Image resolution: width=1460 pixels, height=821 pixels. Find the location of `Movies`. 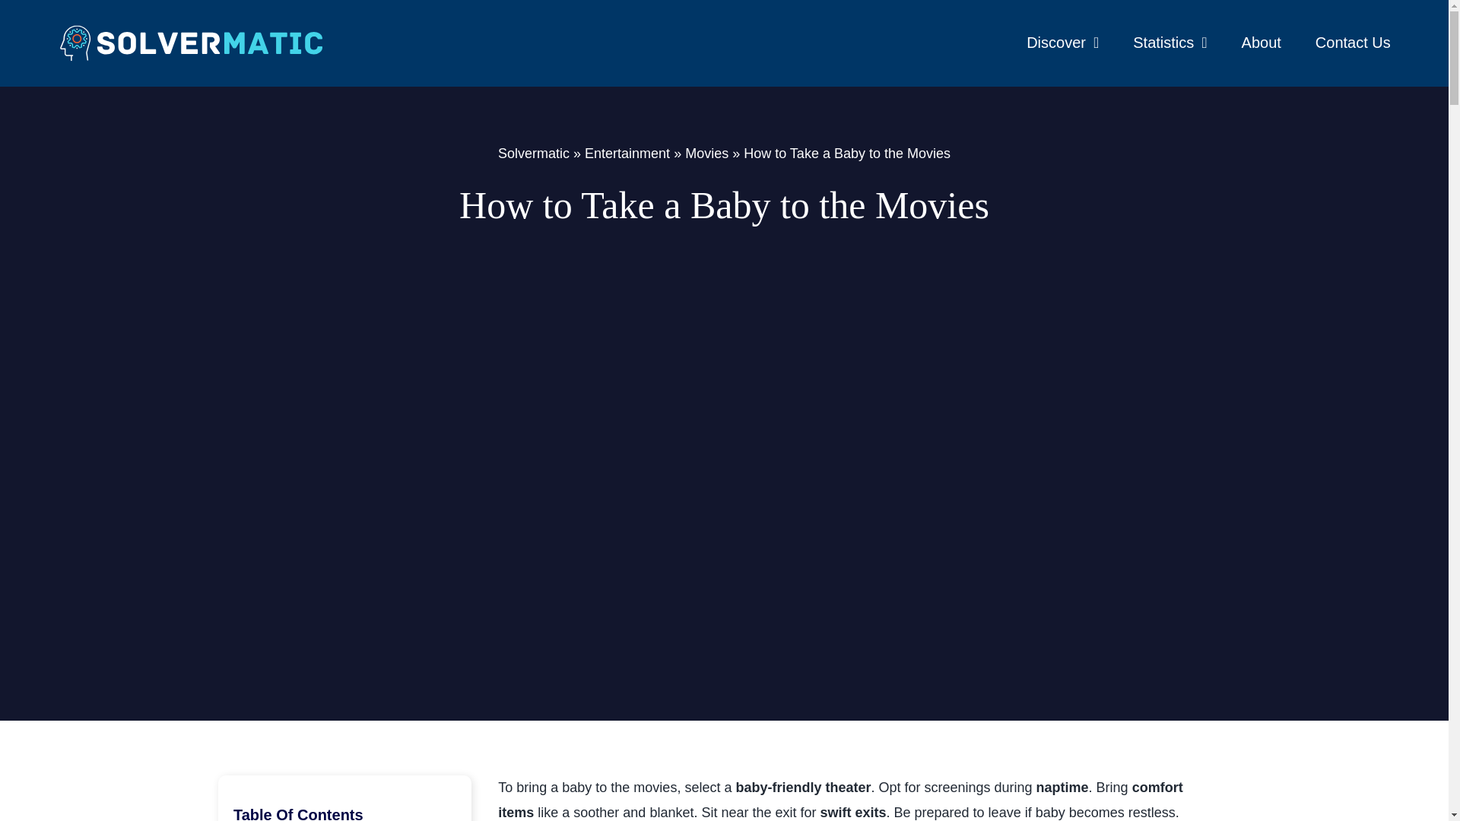

Movies is located at coordinates (706, 154).